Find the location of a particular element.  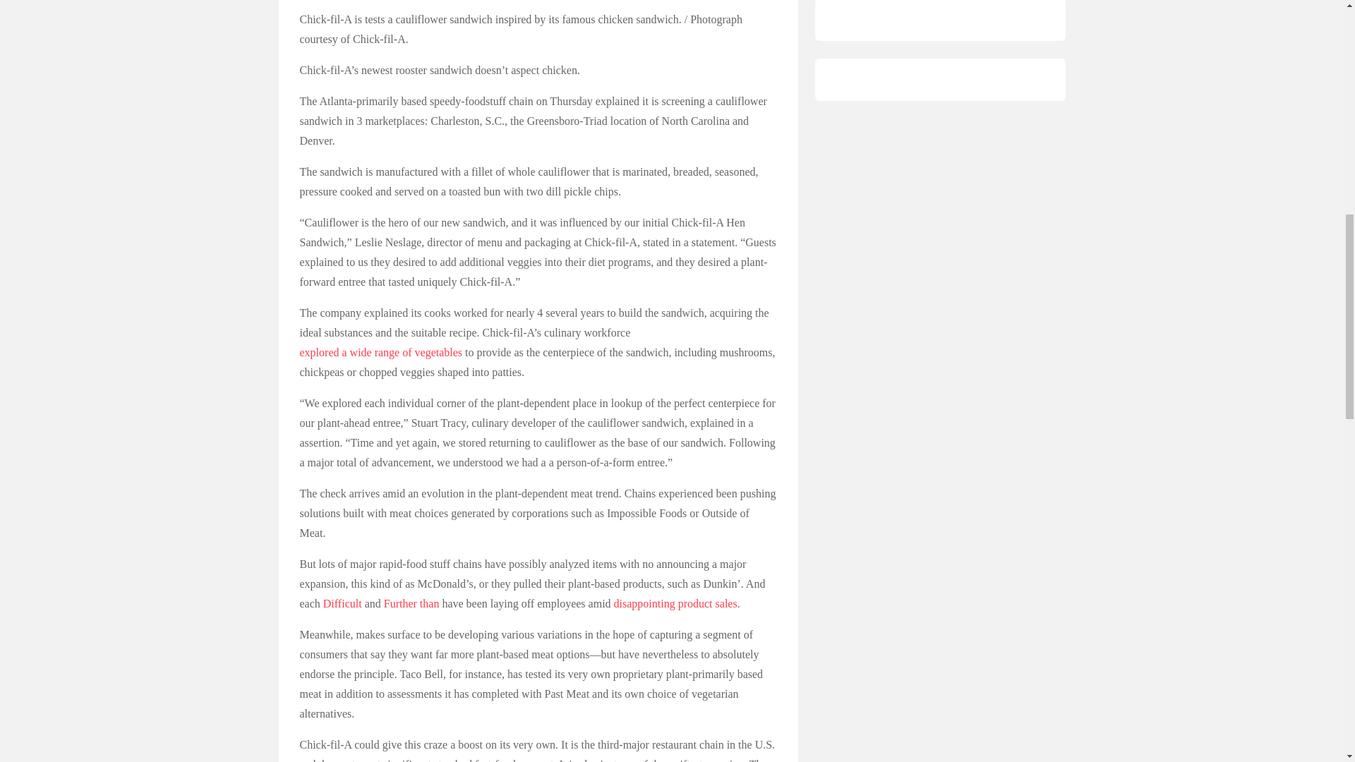

disappointing product sales is located at coordinates (675, 604).